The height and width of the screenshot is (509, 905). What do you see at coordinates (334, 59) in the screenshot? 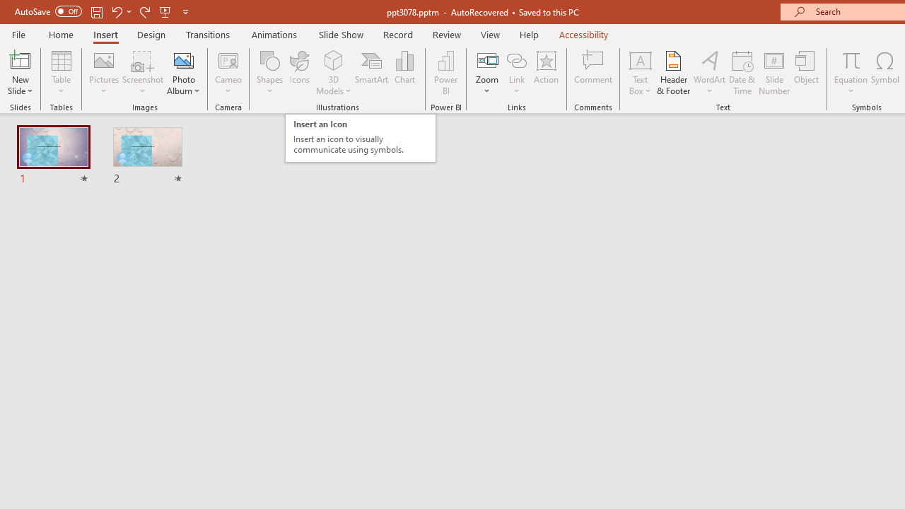
I see `3D Models` at bounding box center [334, 59].